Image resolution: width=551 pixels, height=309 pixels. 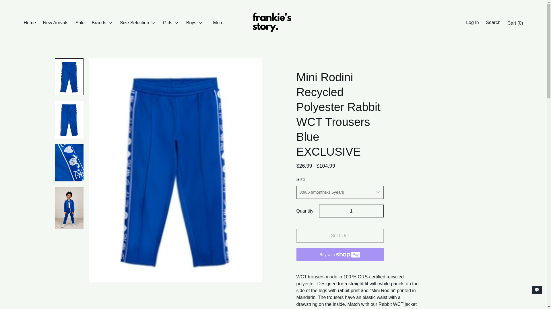 I want to click on 1, so click(x=351, y=211).